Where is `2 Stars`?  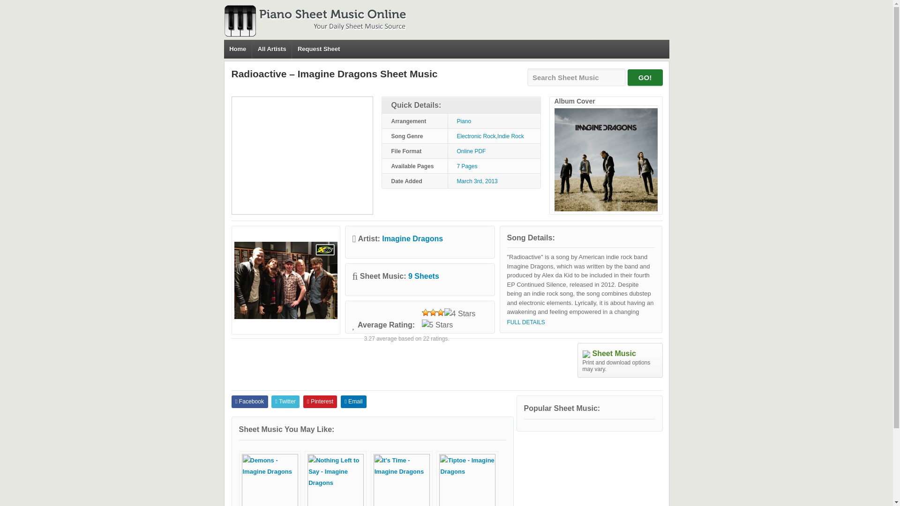 2 Stars is located at coordinates (433, 312).